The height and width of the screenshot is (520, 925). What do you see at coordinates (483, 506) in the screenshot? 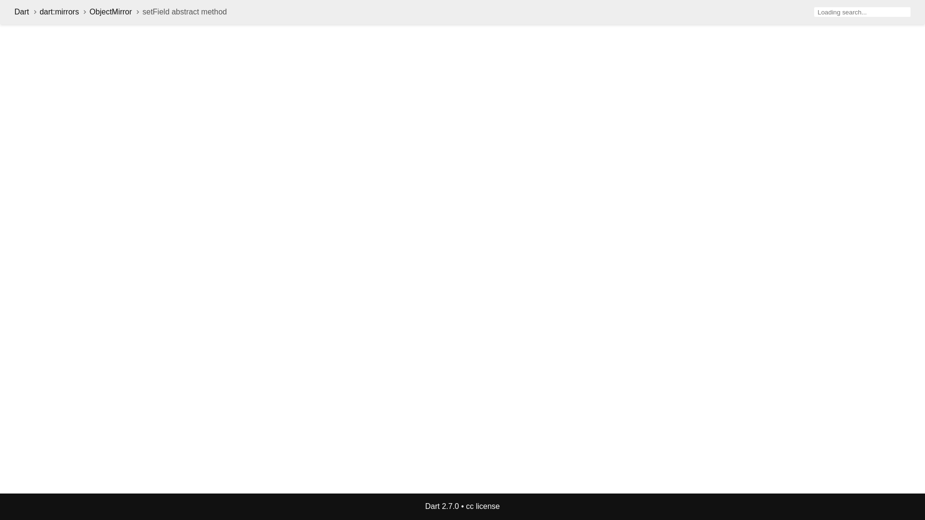
I see `cc license` at bounding box center [483, 506].